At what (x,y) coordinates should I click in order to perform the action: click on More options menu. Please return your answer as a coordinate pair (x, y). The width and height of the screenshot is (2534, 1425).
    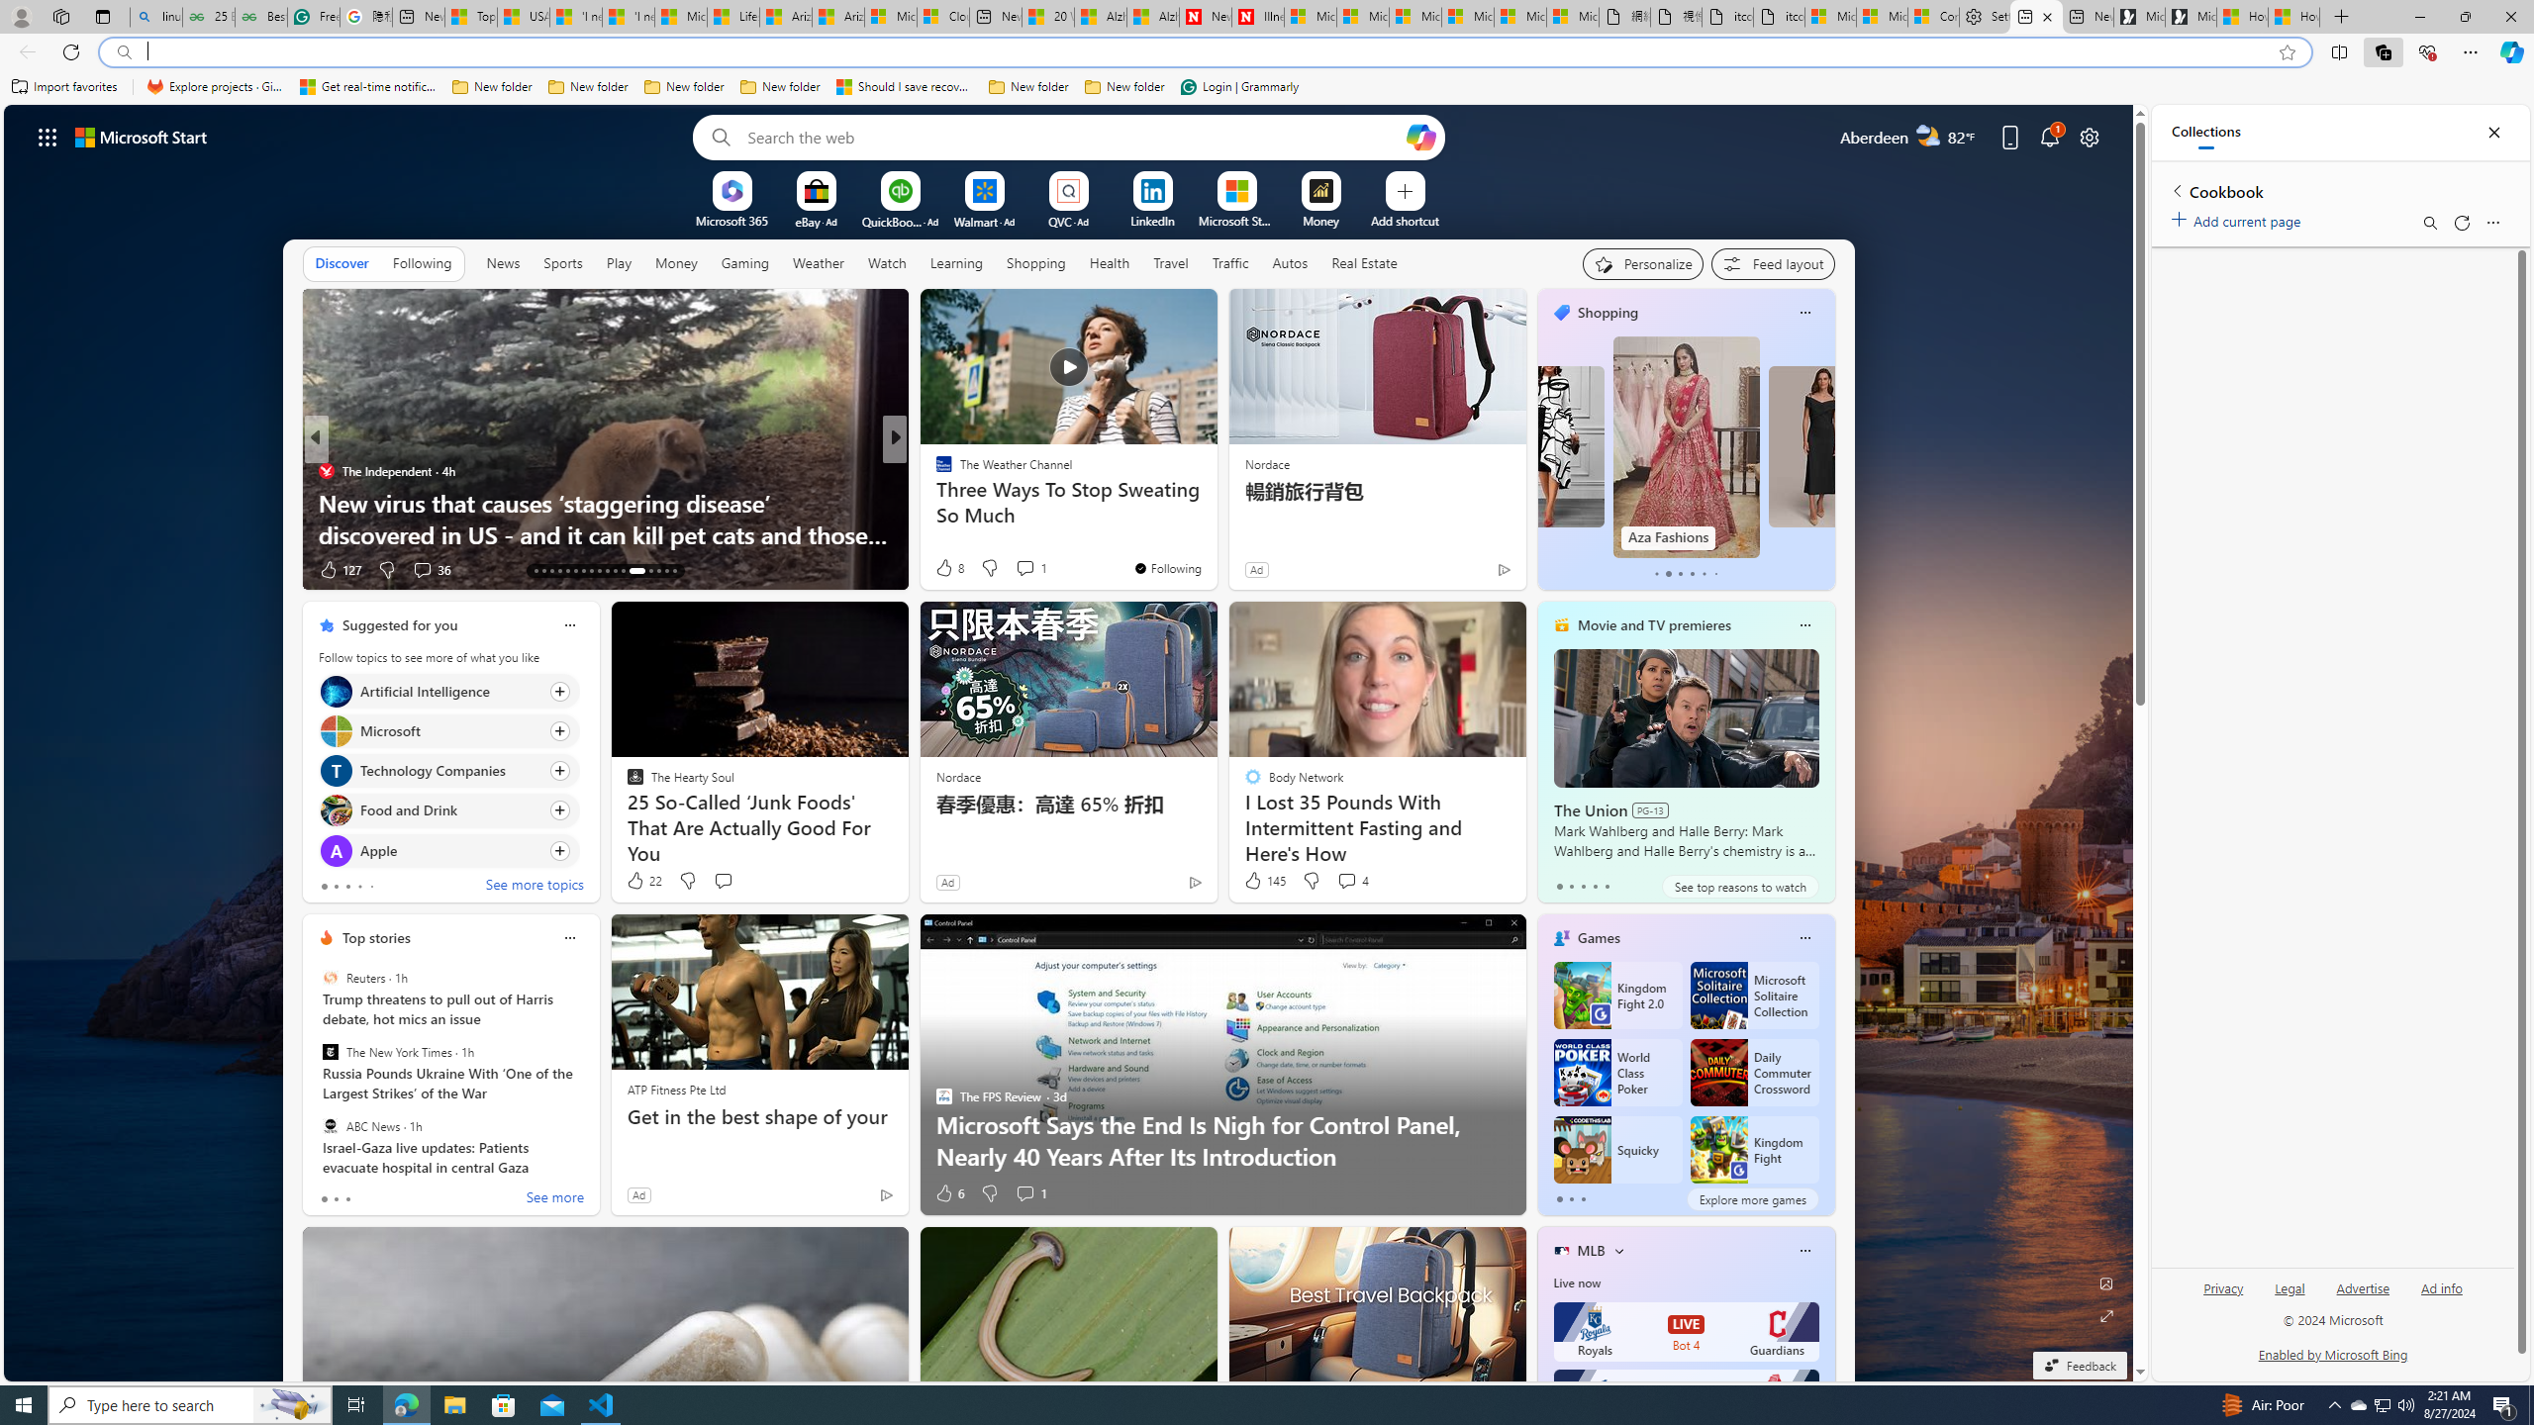
    Looking at the image, I should click on (2492, 222).